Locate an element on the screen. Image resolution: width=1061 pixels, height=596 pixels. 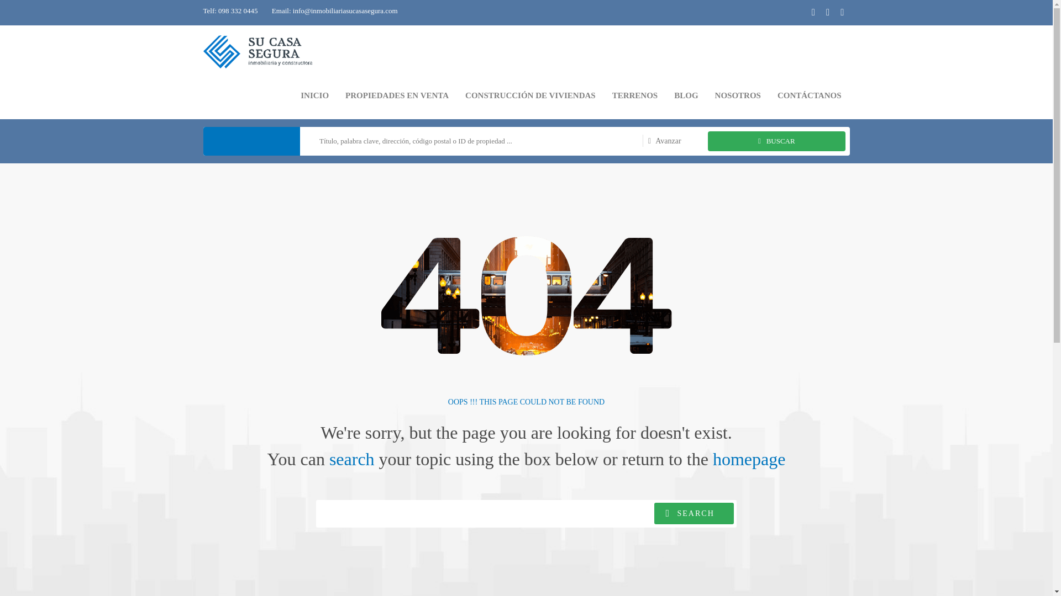
Avanzar is located at coordinates (662, 141).